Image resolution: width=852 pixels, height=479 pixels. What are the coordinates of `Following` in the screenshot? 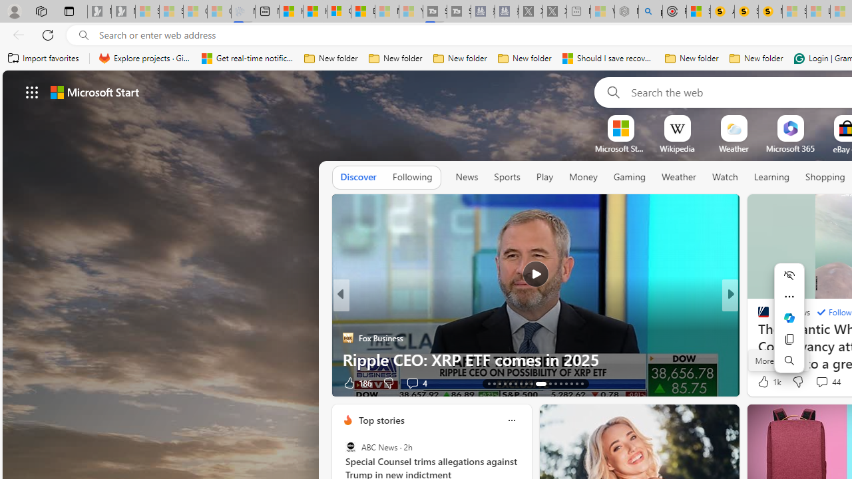 It's located at (412, 178).